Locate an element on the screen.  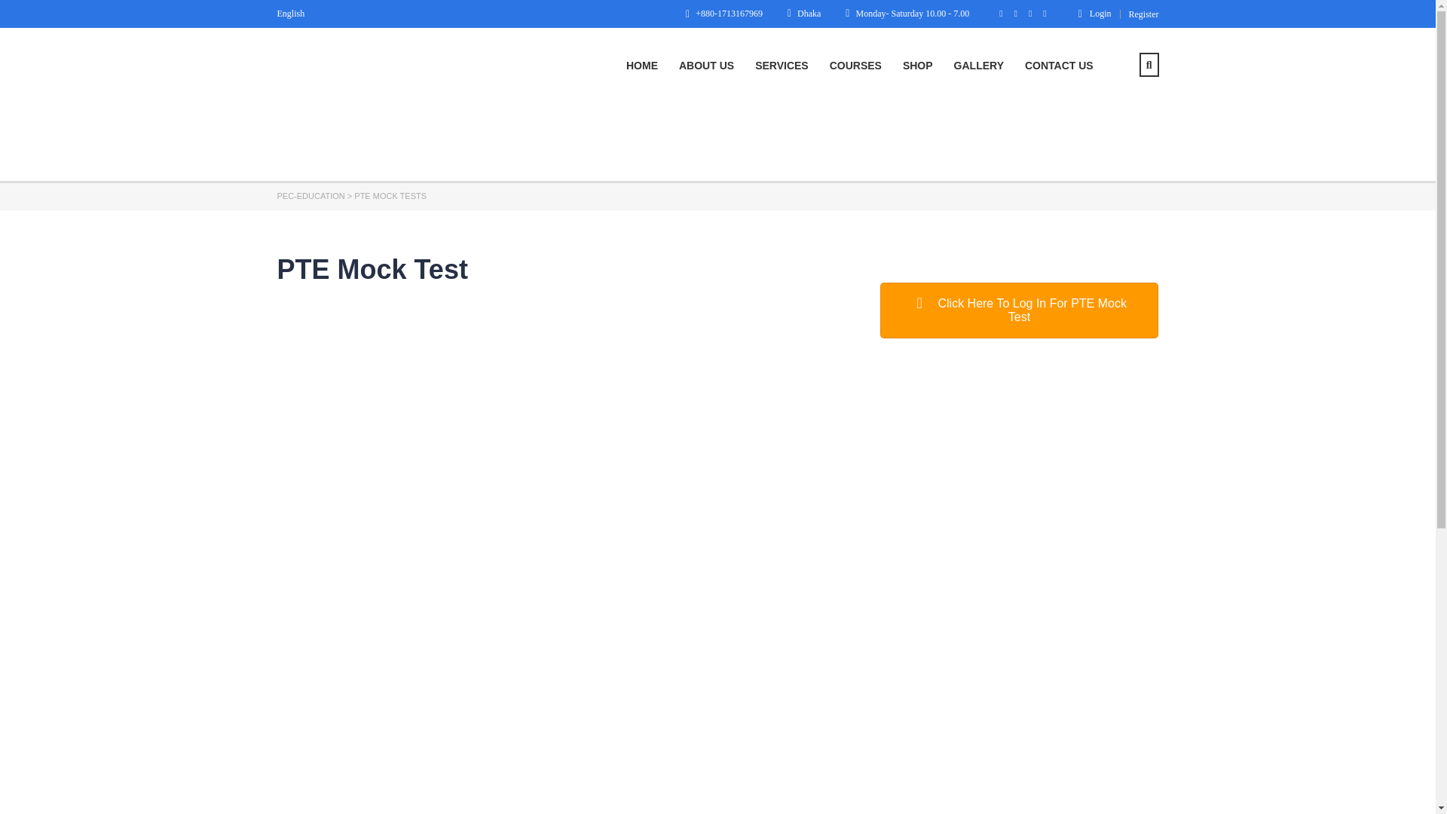
Login is located at coordinates (1094, 13).